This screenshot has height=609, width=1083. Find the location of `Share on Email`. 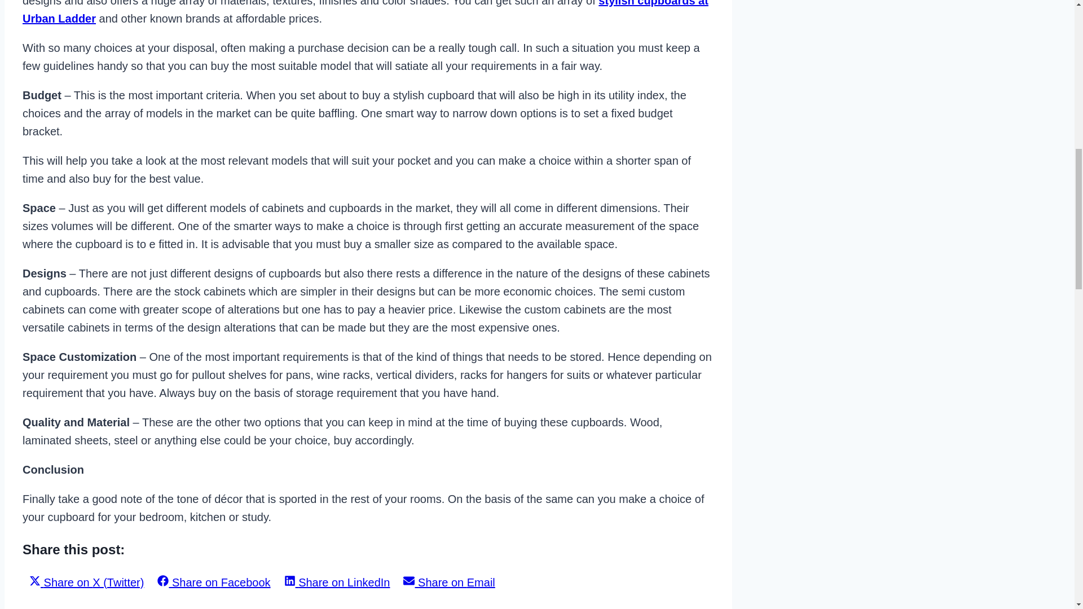

Share on Email is located at coordinates (448, 582).